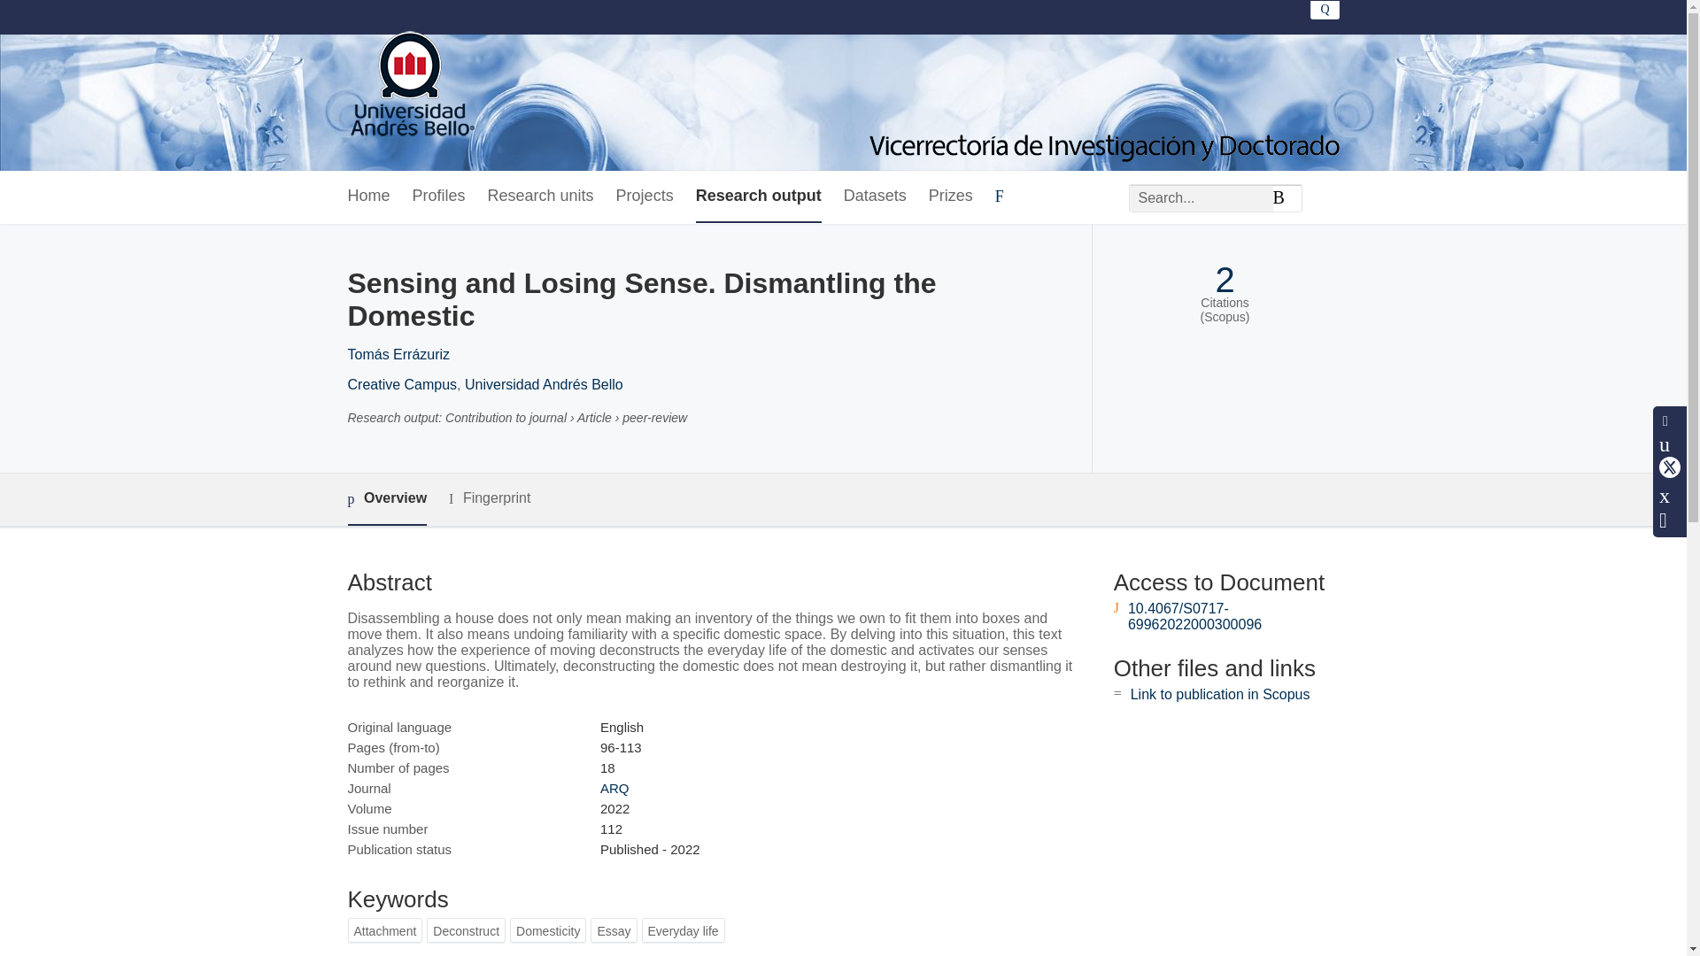  Describe the element at coordinates (402, 384) in the screenshot. I see `Creative Campus` at that location.